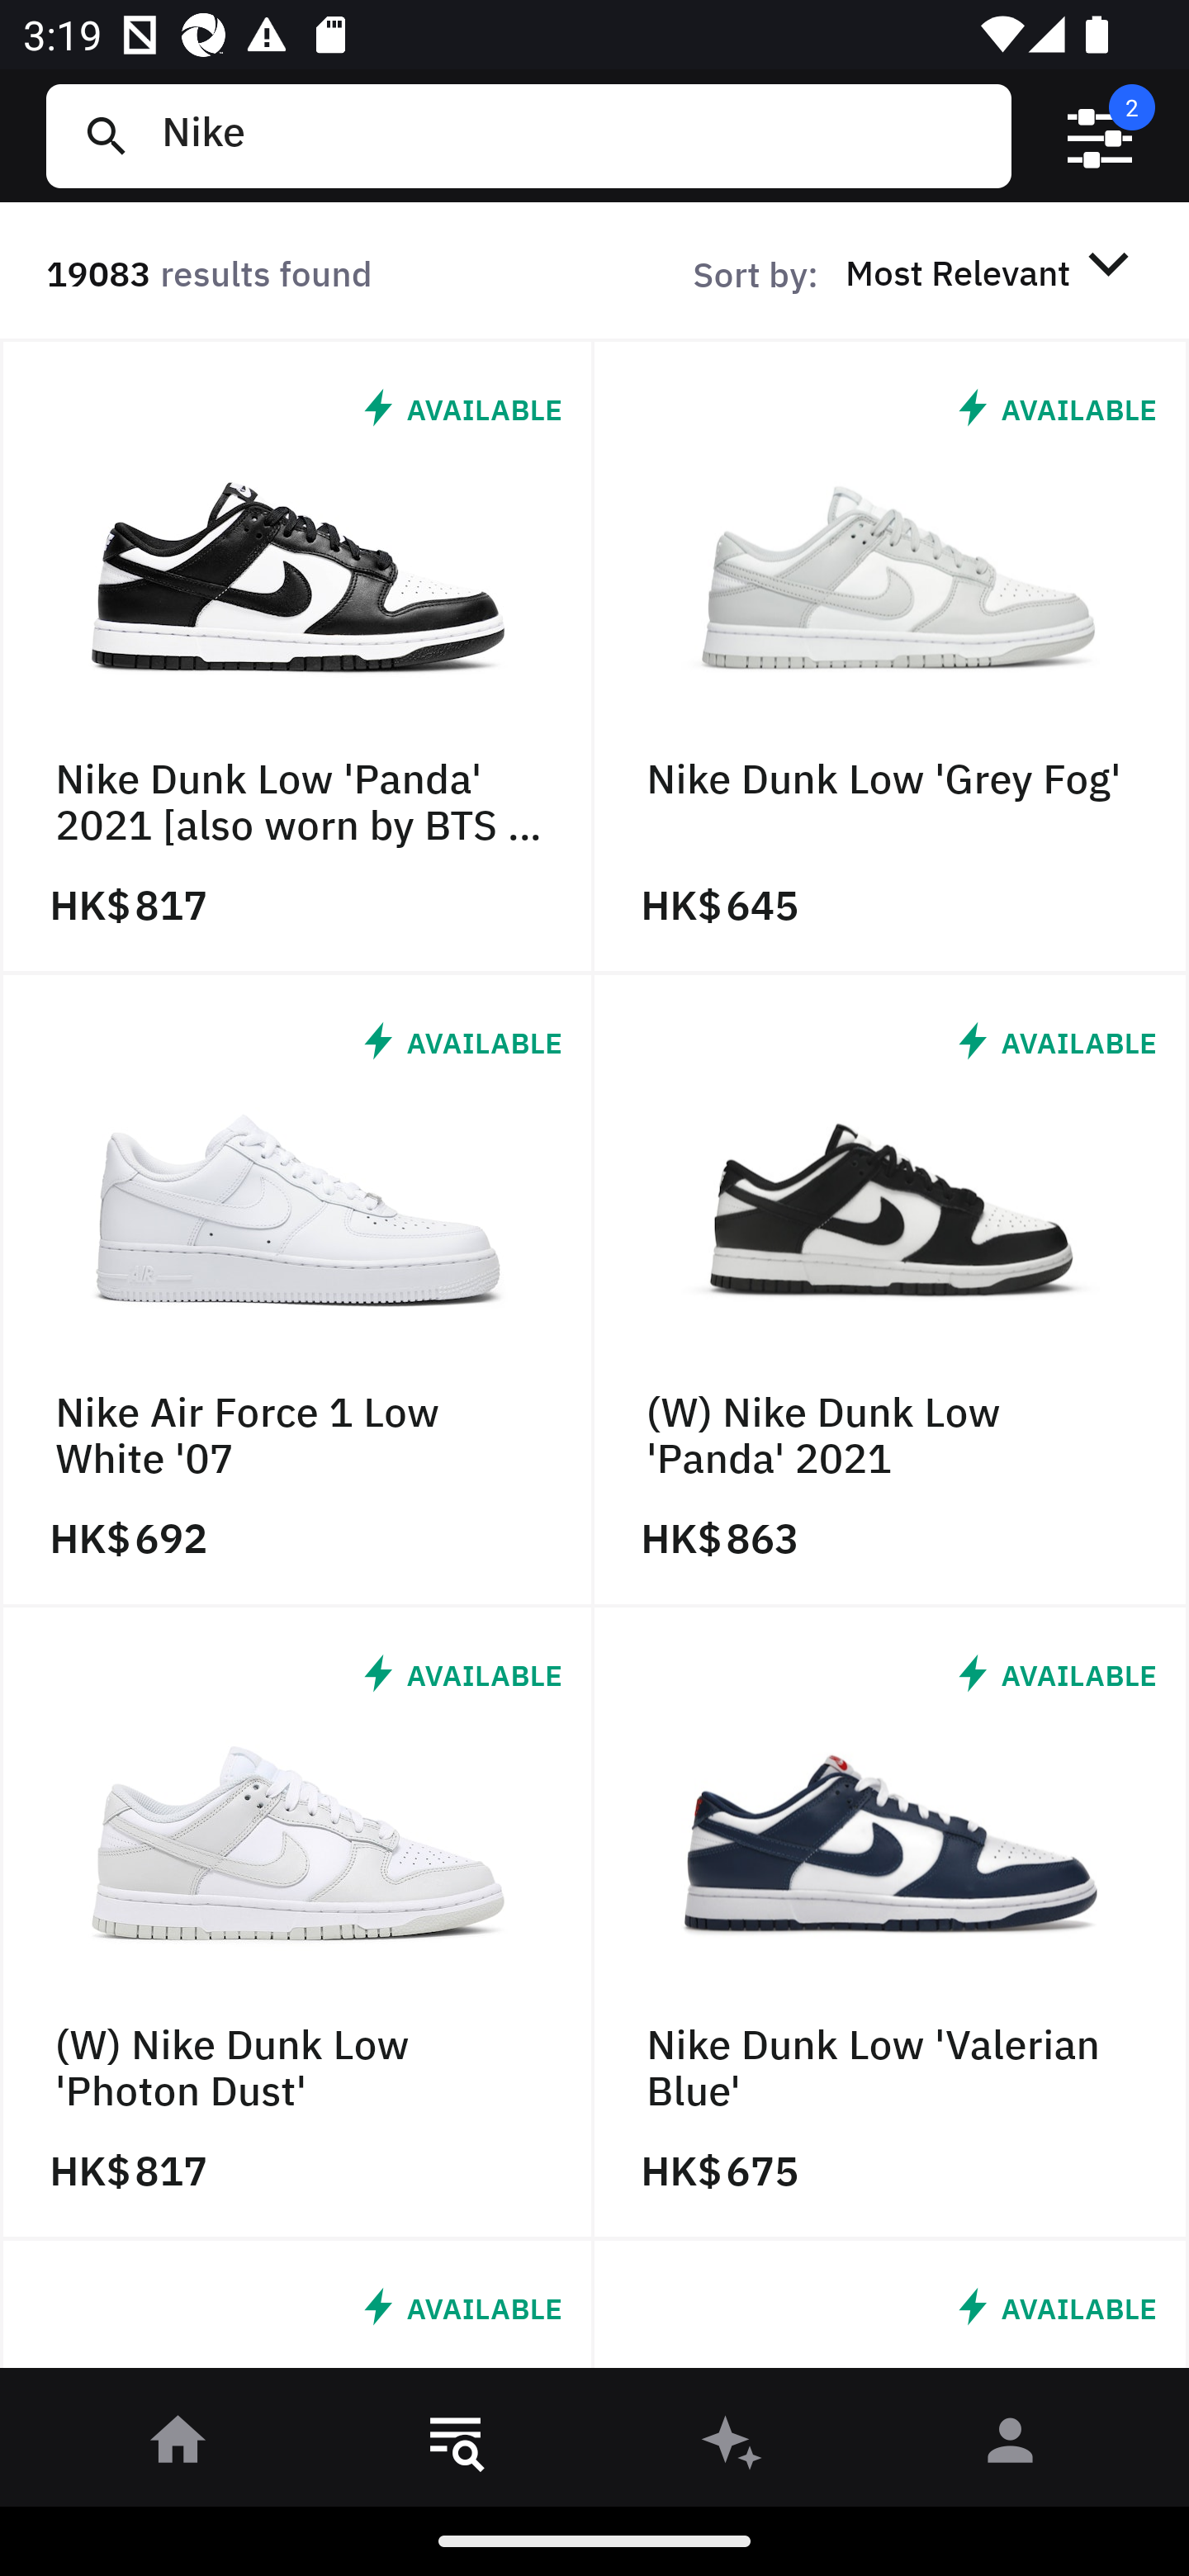 This screenshot has width=1189, height=2576. I want to click on Nike, so click(574, 135).